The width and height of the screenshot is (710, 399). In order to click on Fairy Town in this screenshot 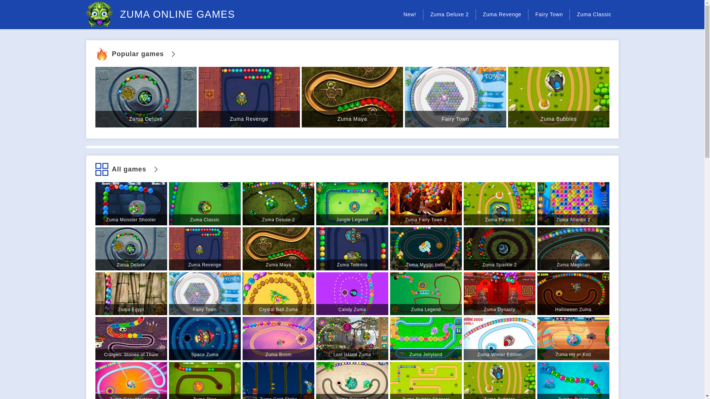, I will do `click(455, 97)`.